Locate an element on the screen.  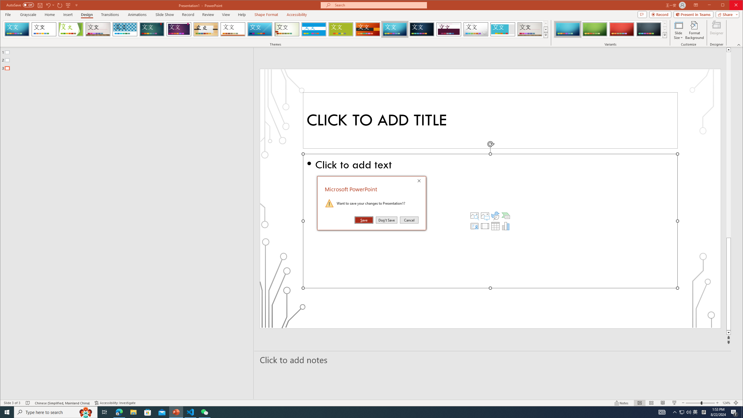
Pictures is located at coordinates (485, 215).